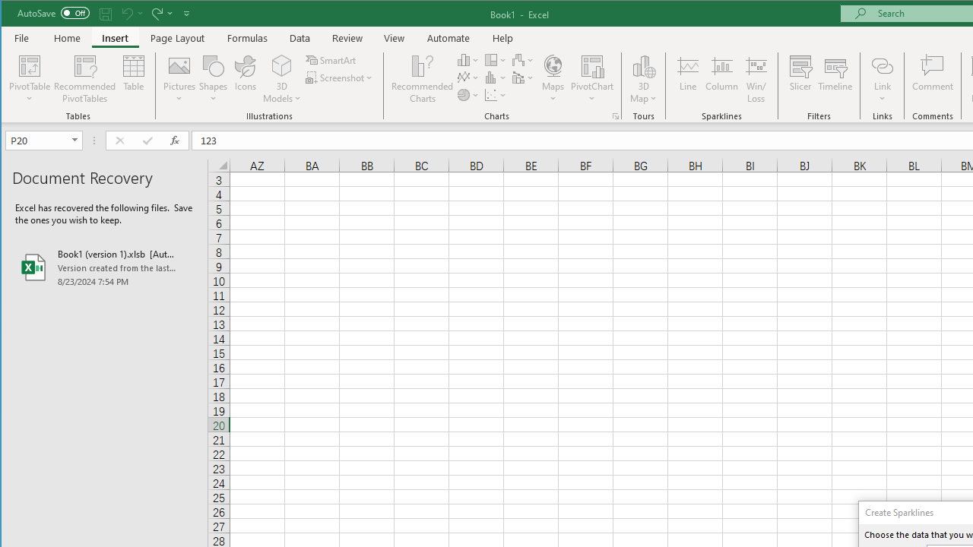 Image resolution: width=973 pixels, height=547 pixels. What do you see at coordinates (331, 59) in the screenshot?
I see `SmartArt...` at bounding box center [331, 59].